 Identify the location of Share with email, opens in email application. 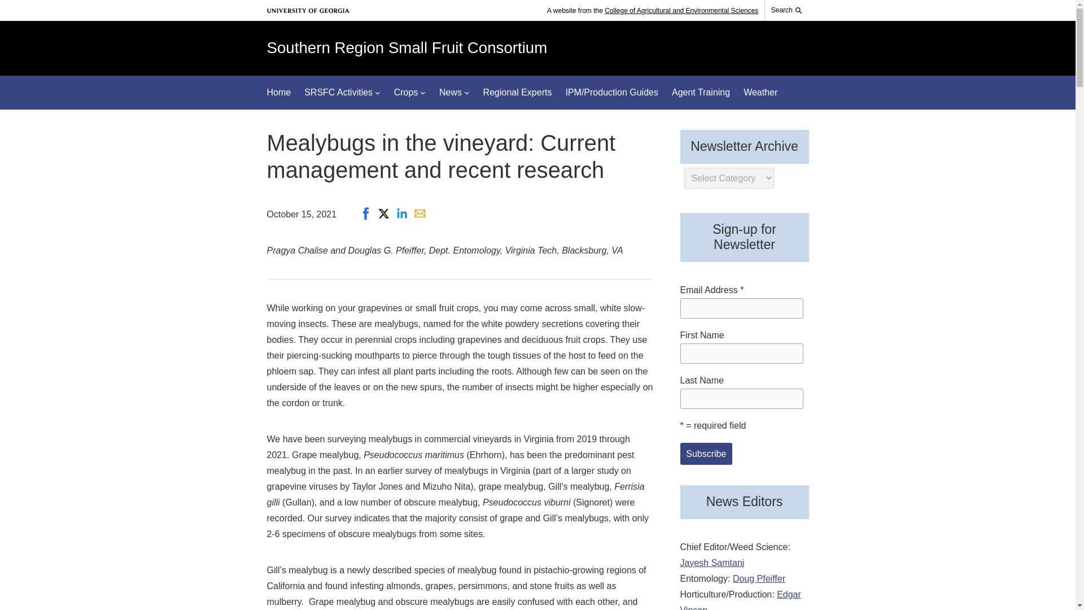
(420, 213).